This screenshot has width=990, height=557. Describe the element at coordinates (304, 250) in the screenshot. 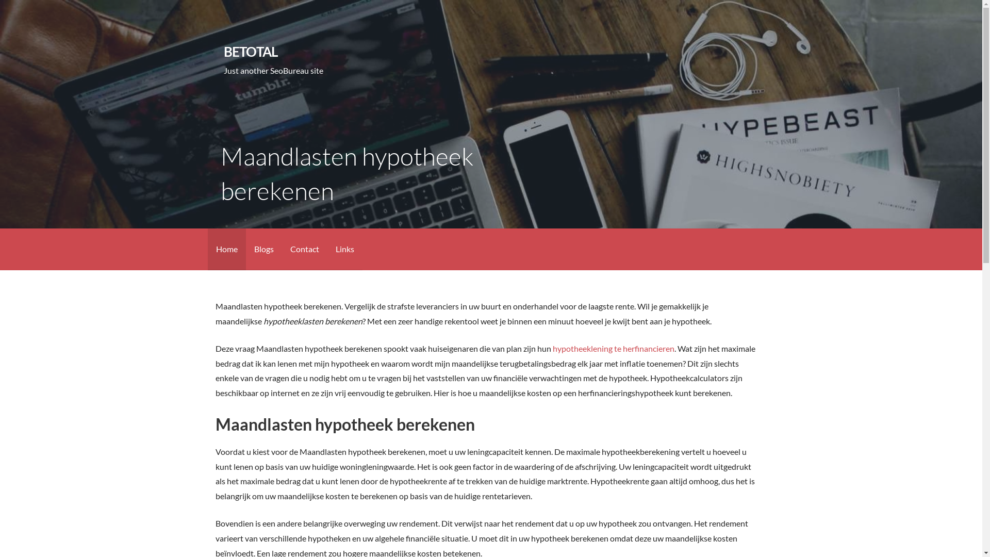

I see `Contact` at that location.